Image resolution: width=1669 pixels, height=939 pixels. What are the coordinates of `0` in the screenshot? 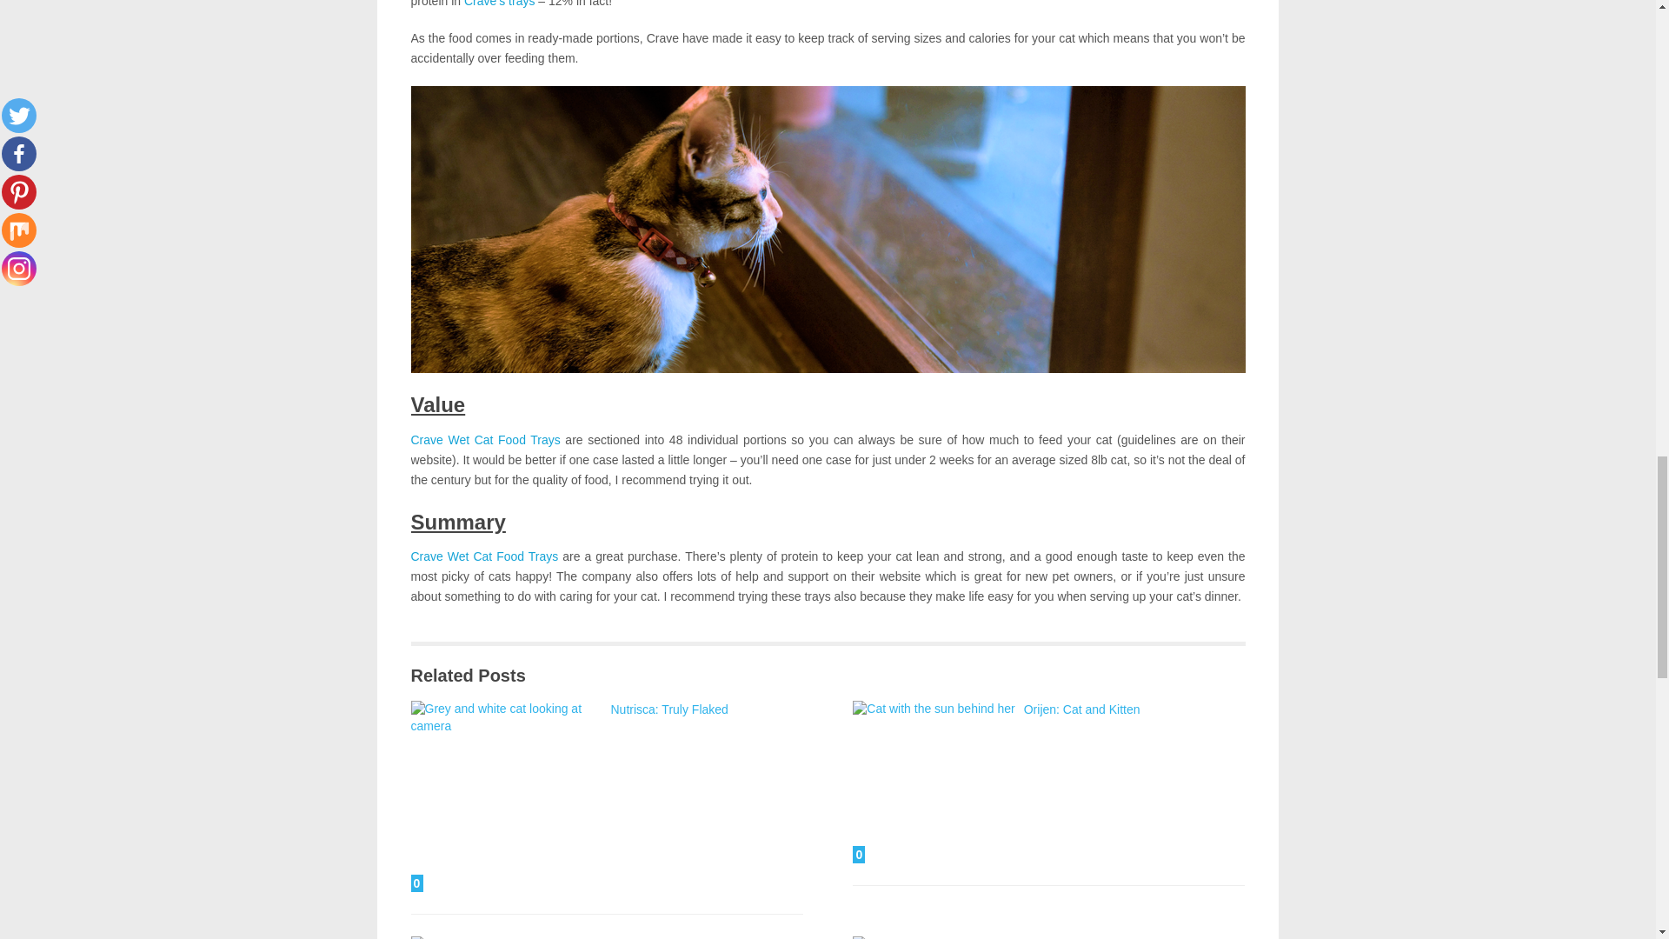 It's located at (472, 937).